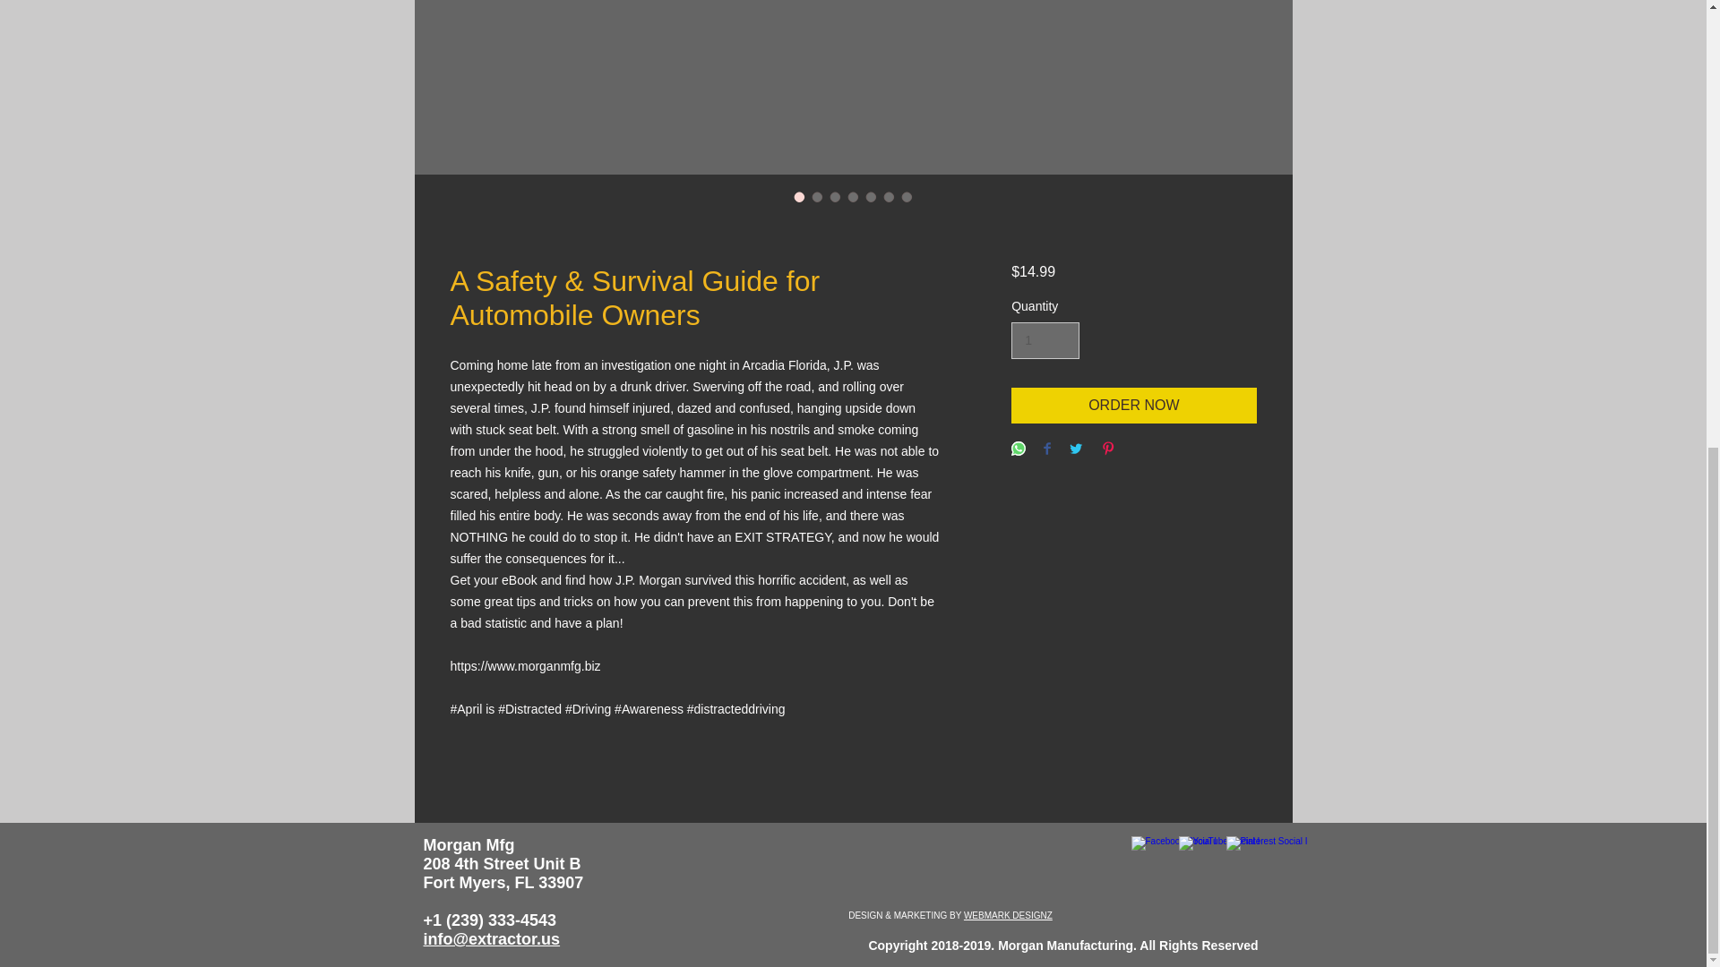 This screenshot has height=967, width=1720. Describe the element at coordinates (1132, 406) in the screenshot. I see `ORDER NOW` at that location.